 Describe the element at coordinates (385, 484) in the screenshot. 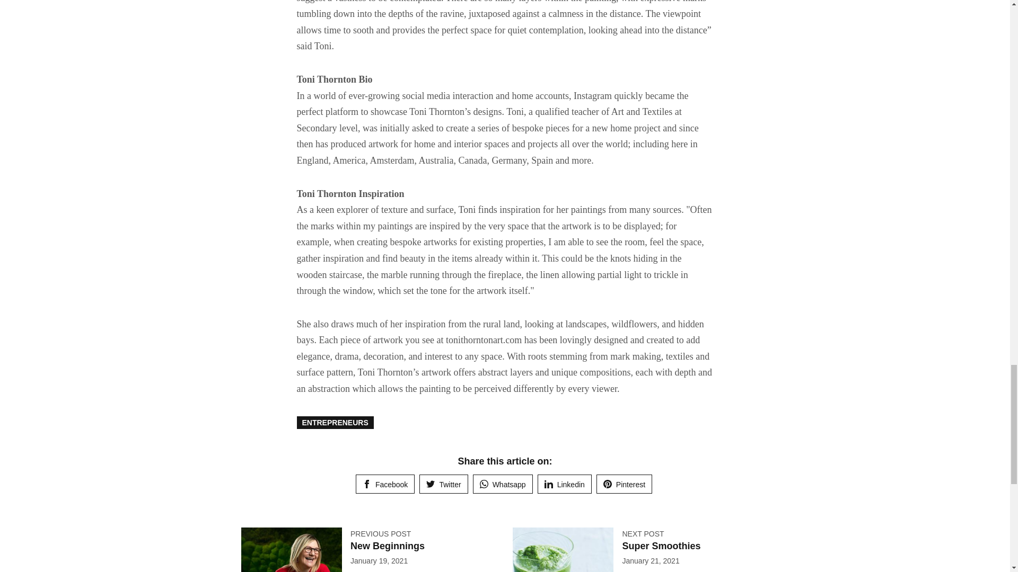

I see `Share on Facebook` at that location.